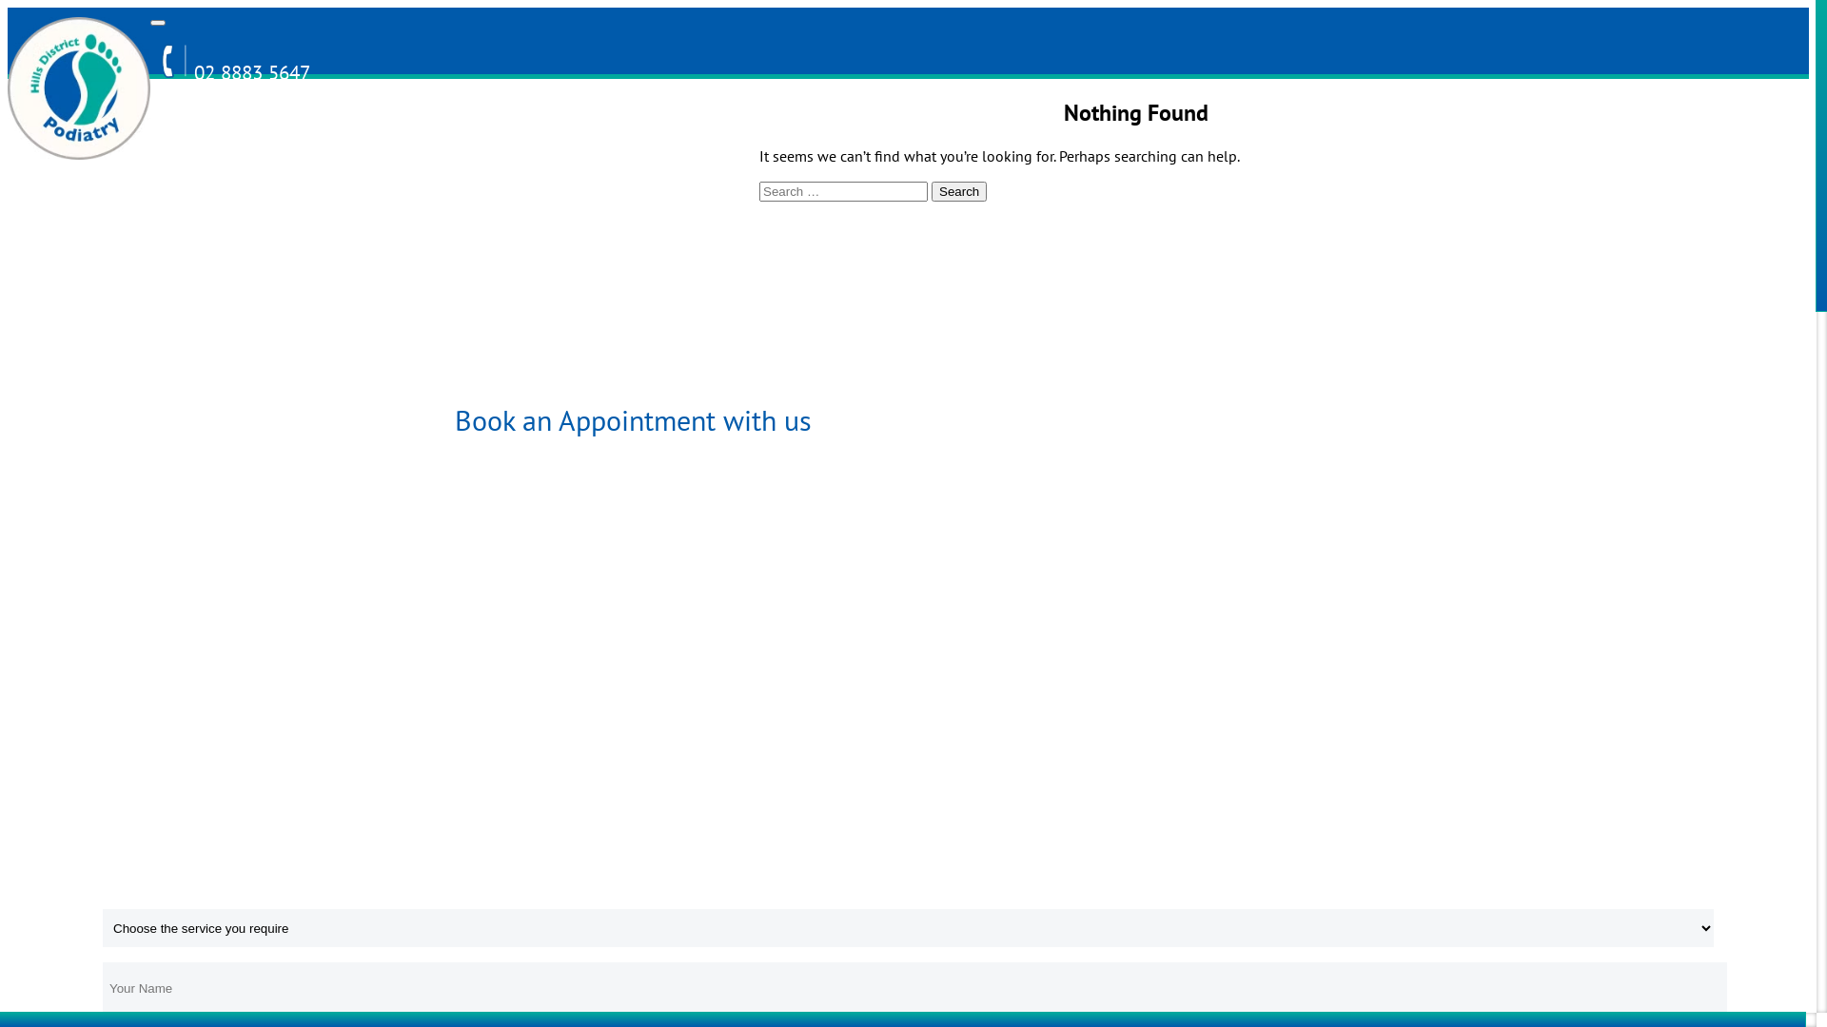 This screenshot has width=1827, height=1027. I want to click on Home, so click(226, 115).